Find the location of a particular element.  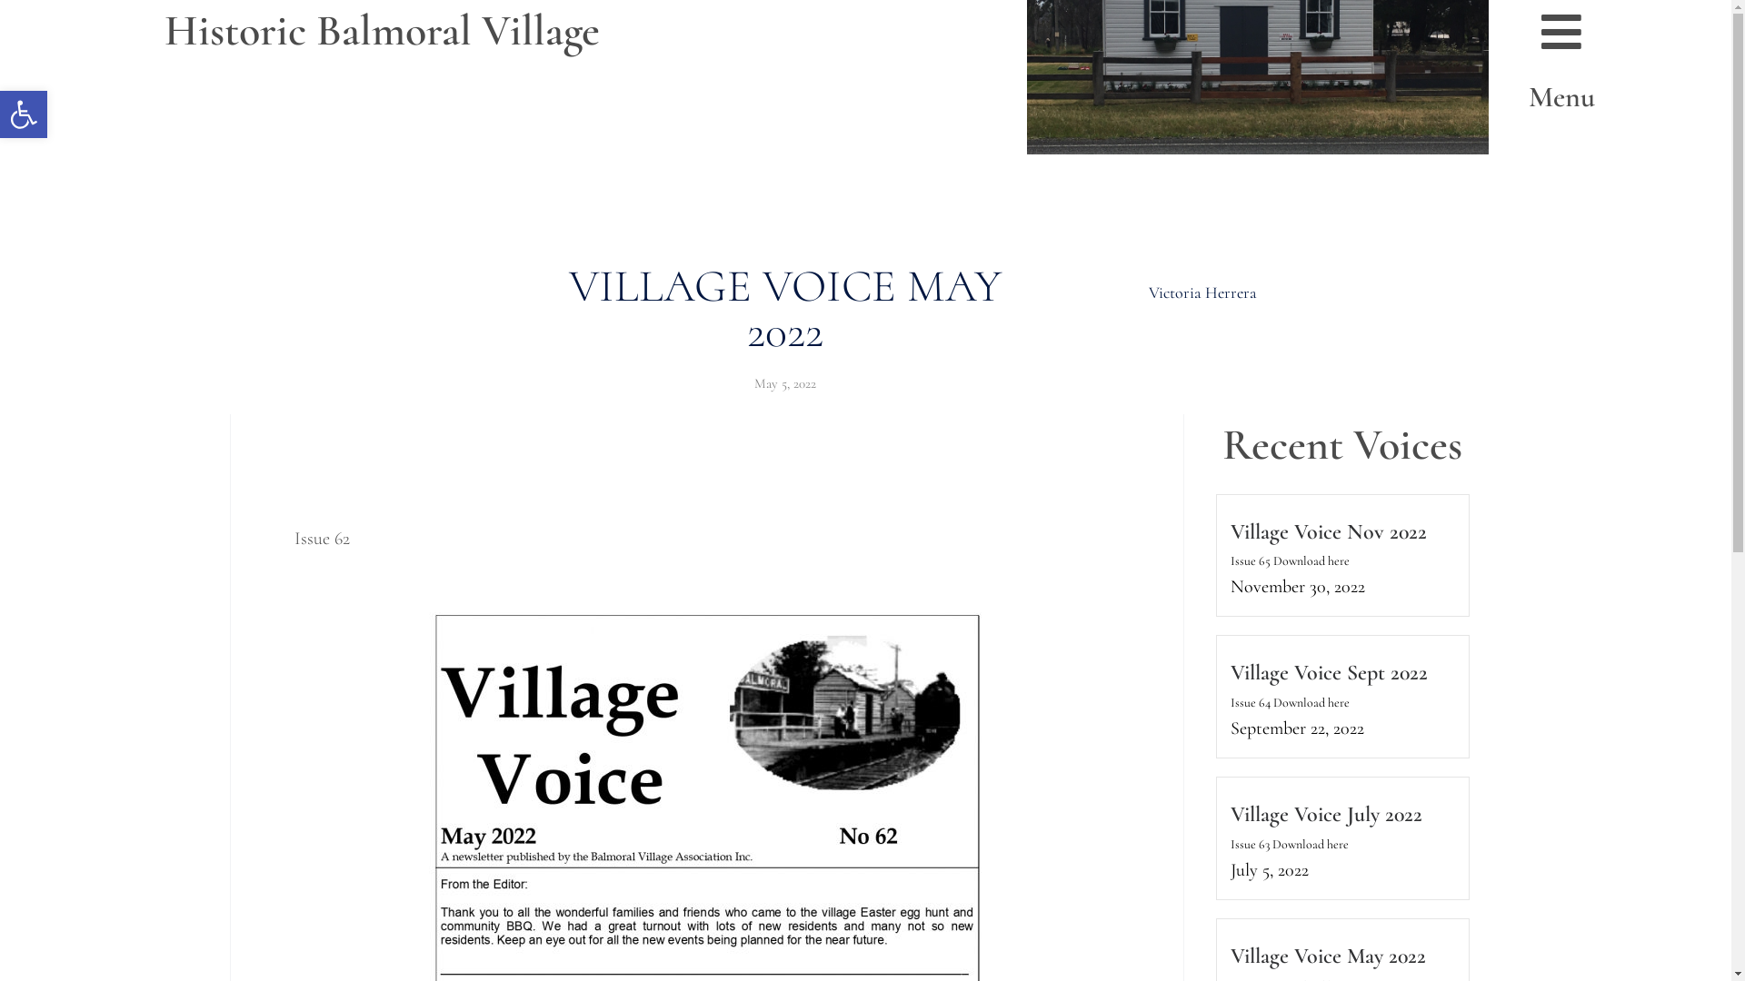

Village Voice July 2022 is located at coordinates (1327, 814).